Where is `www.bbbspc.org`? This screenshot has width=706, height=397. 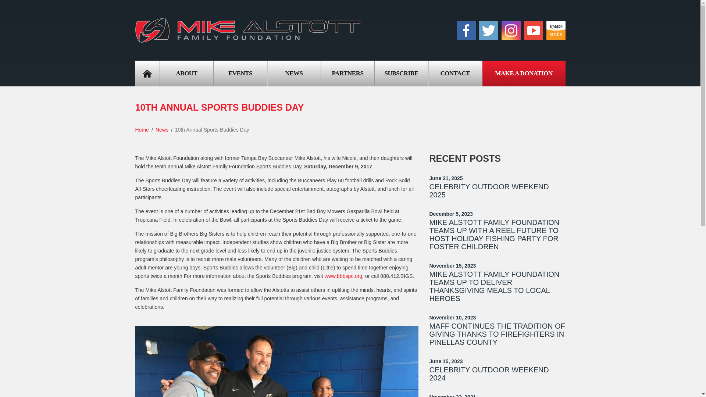
www.bbbspc.org is located at coordinates (343, 276).